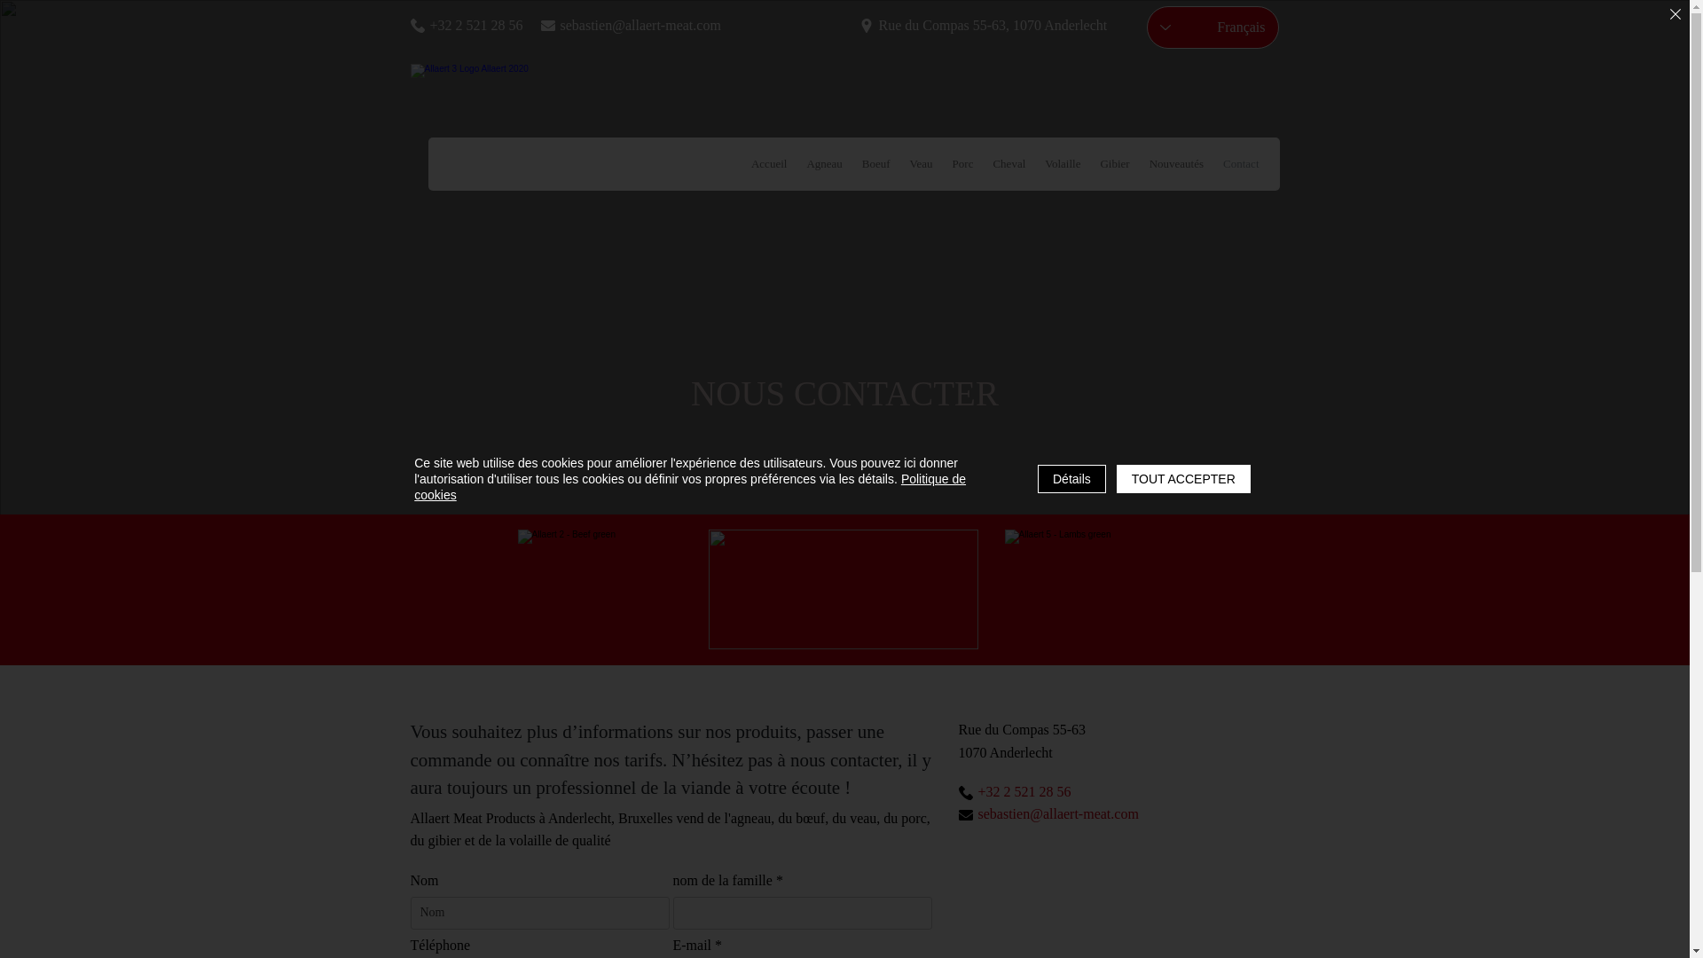 The width and height of the screenshot is (1703, 958). Describe the element at coordinates (509, 163) in the screenshot. I see `Allaert 3 - Logo Allaert 2020` at that location.